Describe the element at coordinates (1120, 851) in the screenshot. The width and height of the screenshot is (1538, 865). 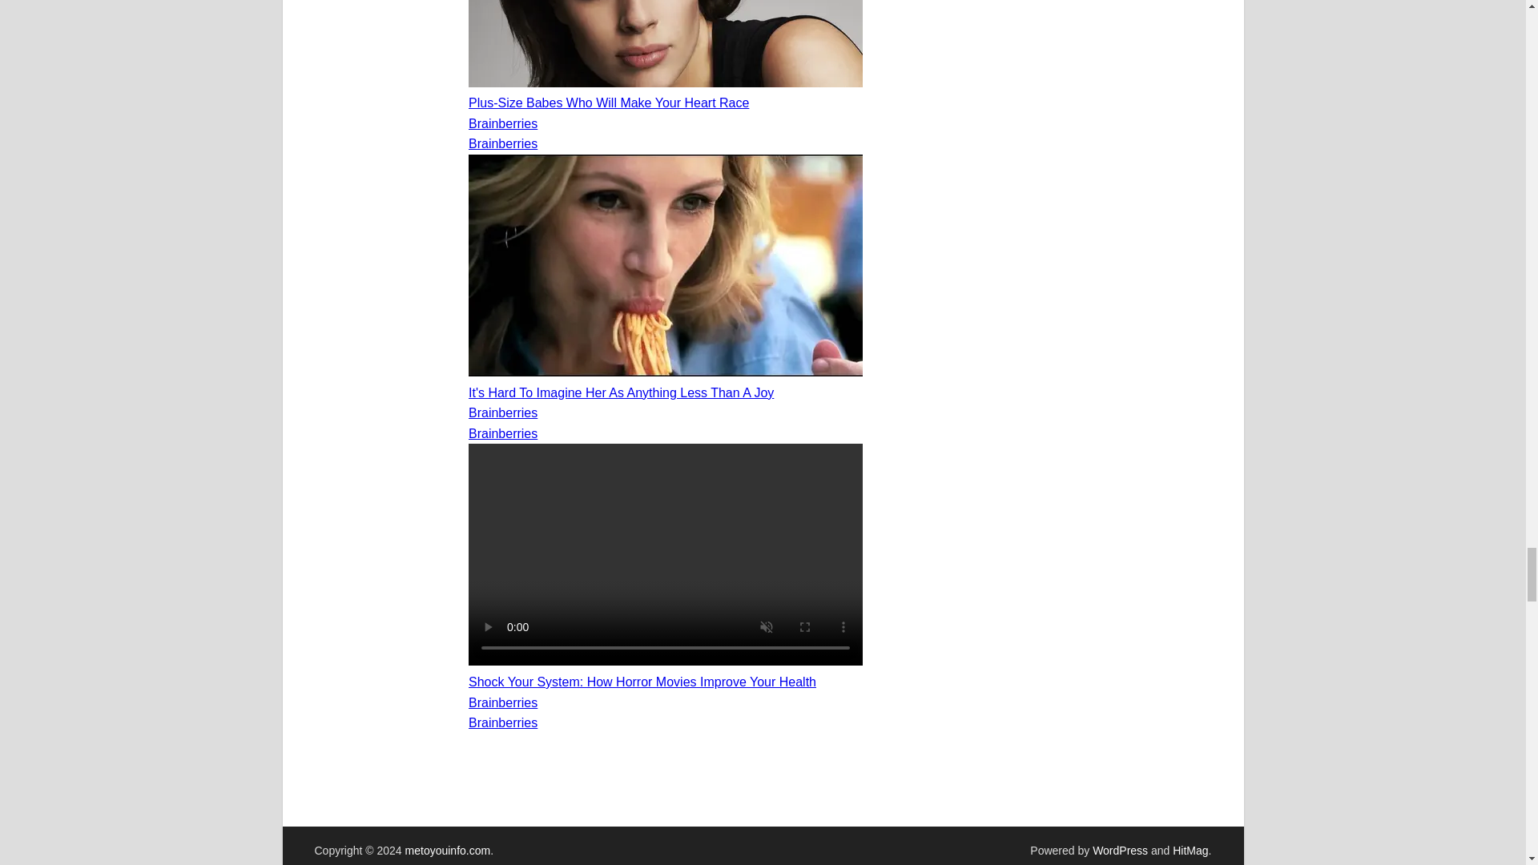
I see `WordPress` at that location.